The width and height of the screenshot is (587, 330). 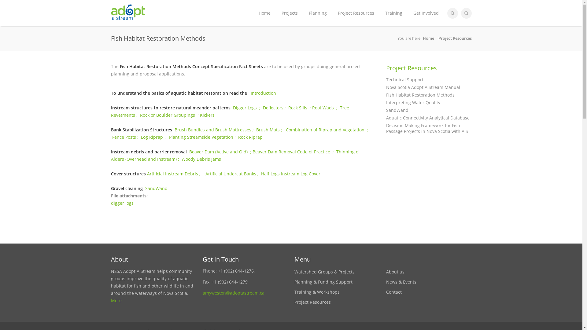 What do you see at coordinates (215, 130) in the screenshot?
I see `Brush Bundles and Brush Mattresses ; ` at bounding box center [215, 130].